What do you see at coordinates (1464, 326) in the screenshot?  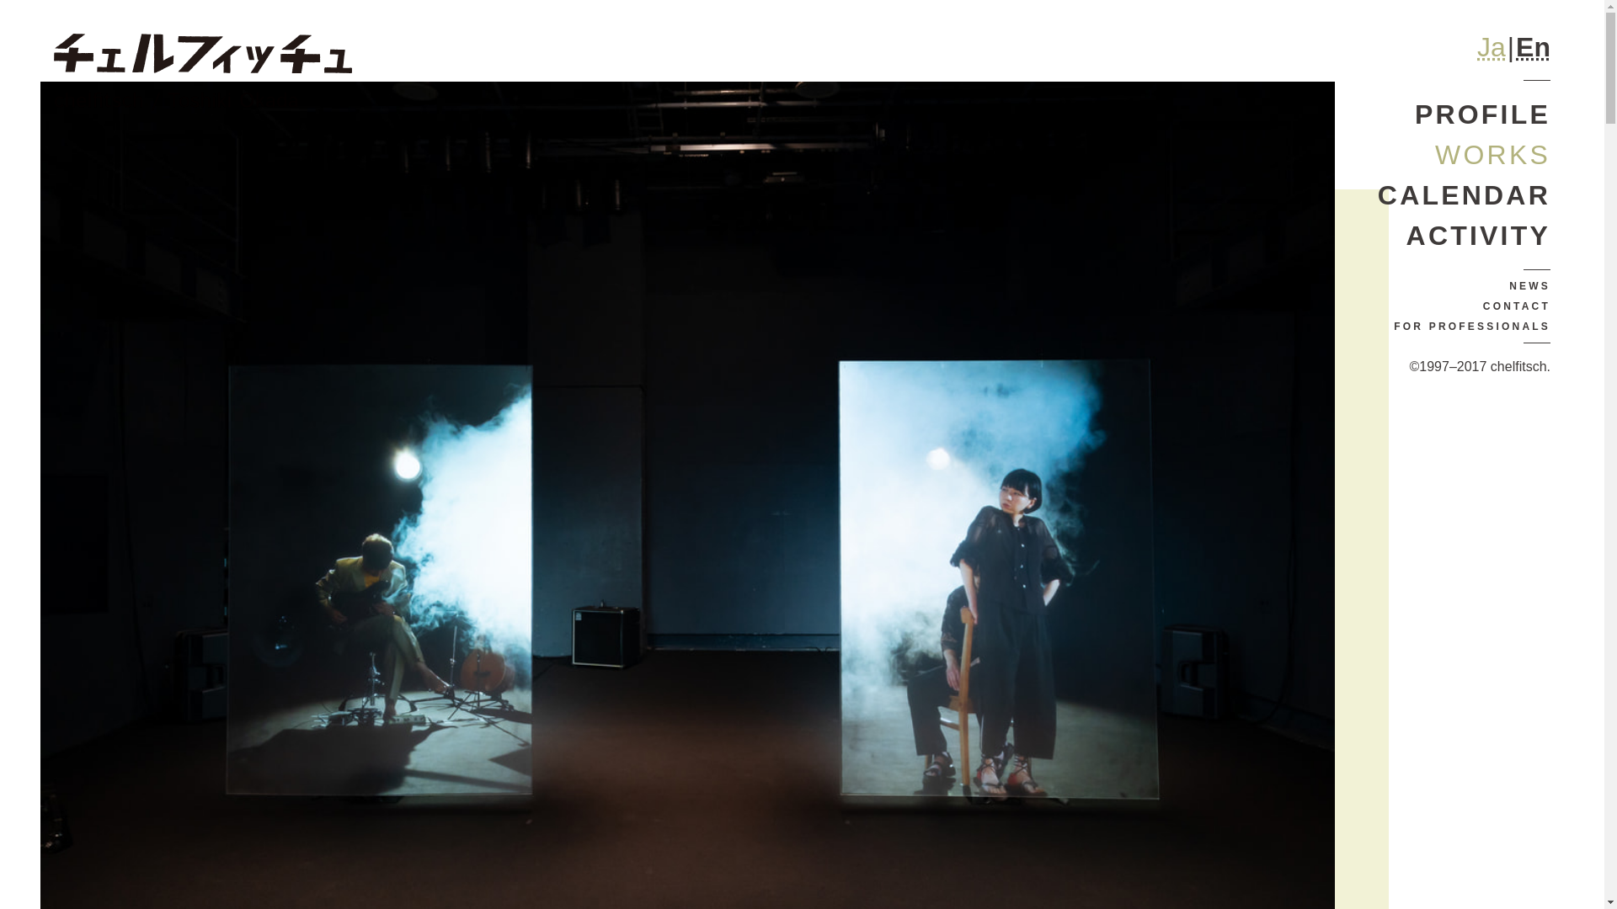 I see `FOR PROFESSIONALS` at bounding box center [1464, 326].